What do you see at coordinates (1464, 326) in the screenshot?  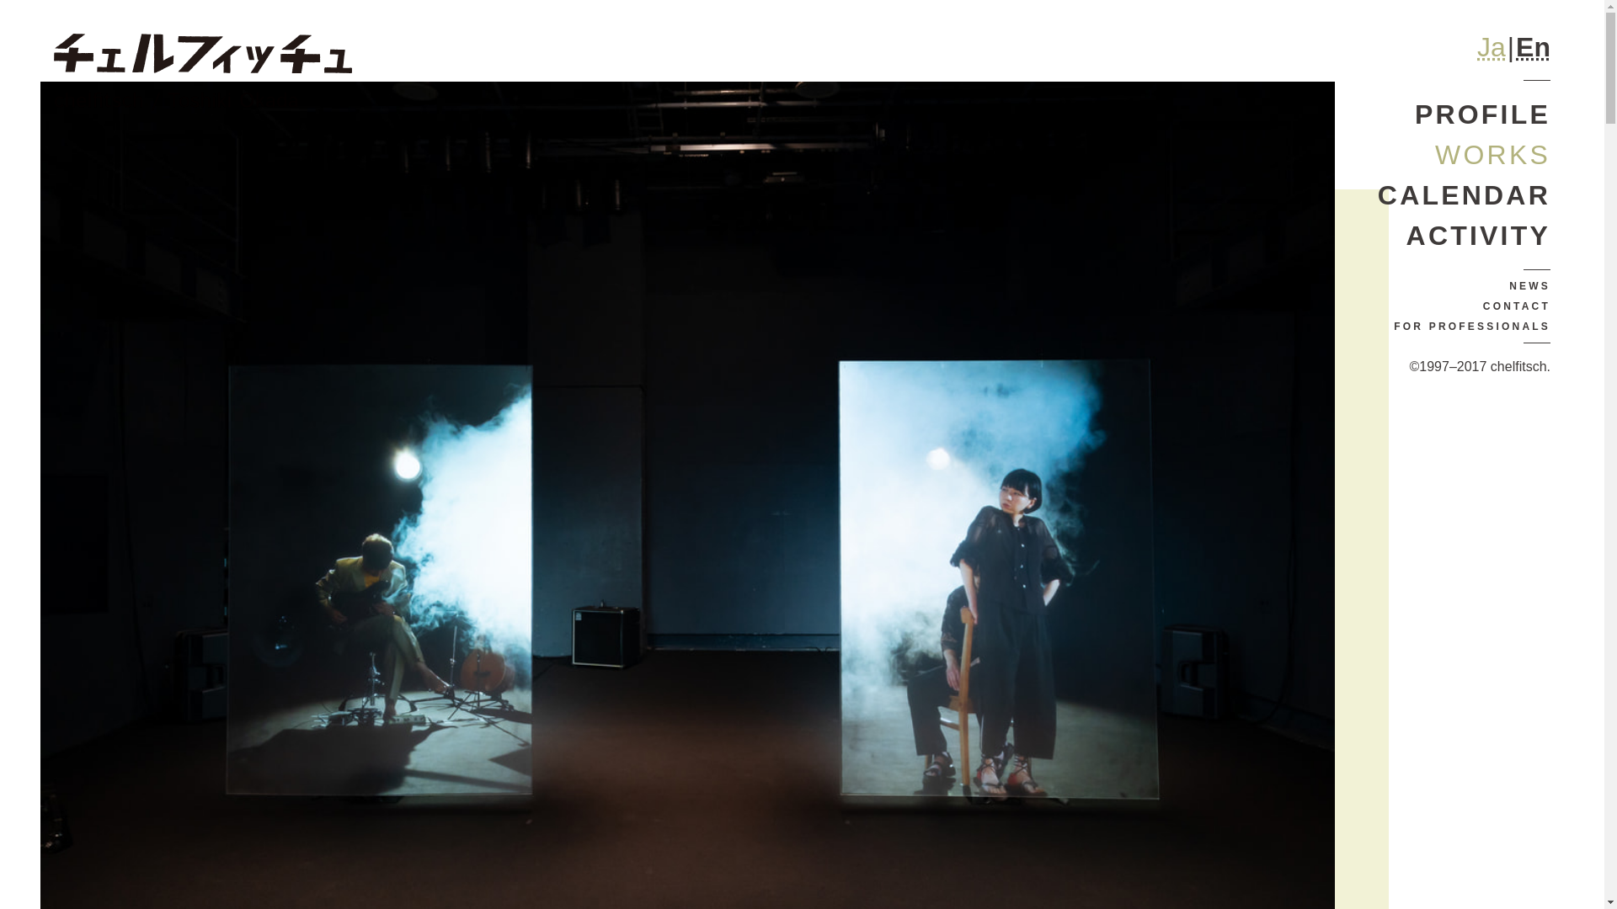 I see `FOR PROFESSIONALS` at bounding box center [1464, 326].